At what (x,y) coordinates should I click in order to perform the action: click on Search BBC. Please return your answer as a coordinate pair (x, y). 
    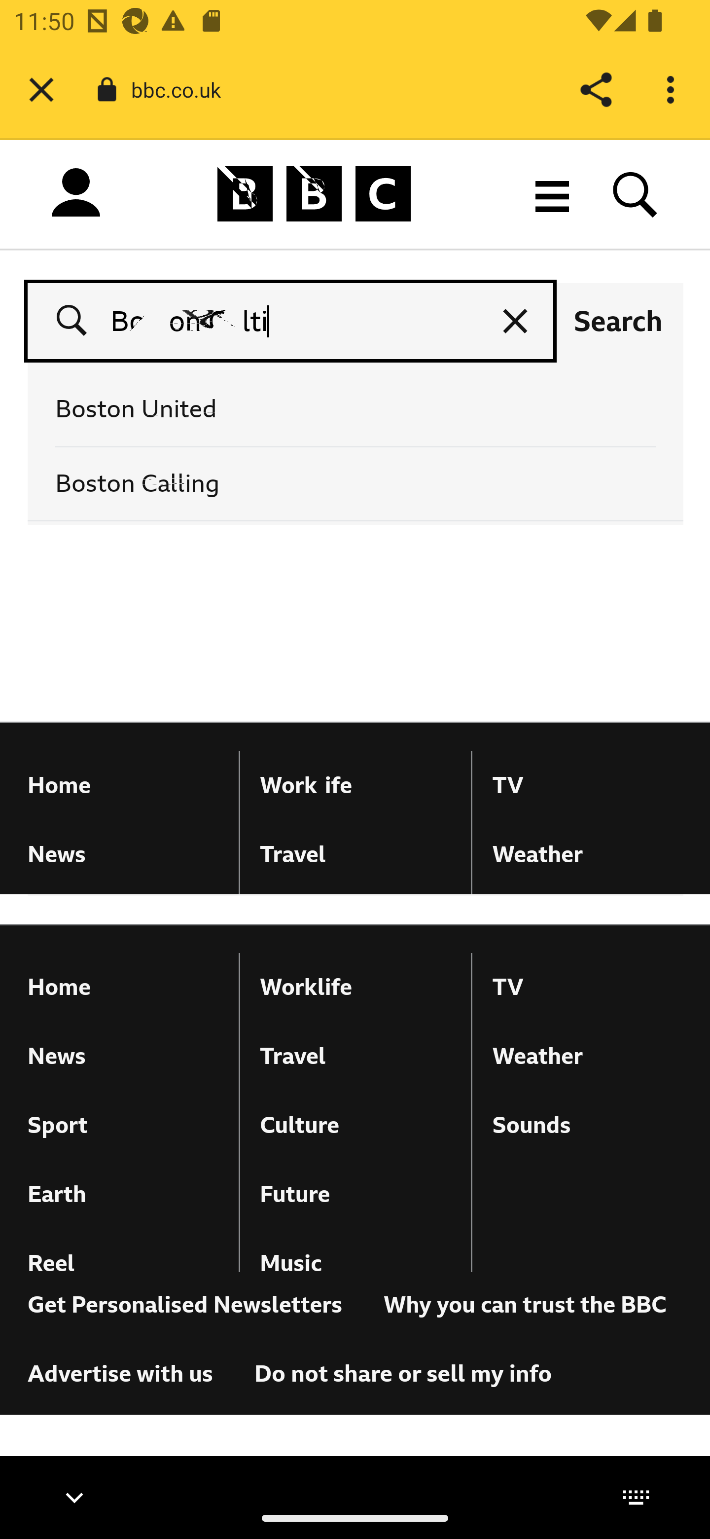
    Looking at the image, I should click on (636, 193).